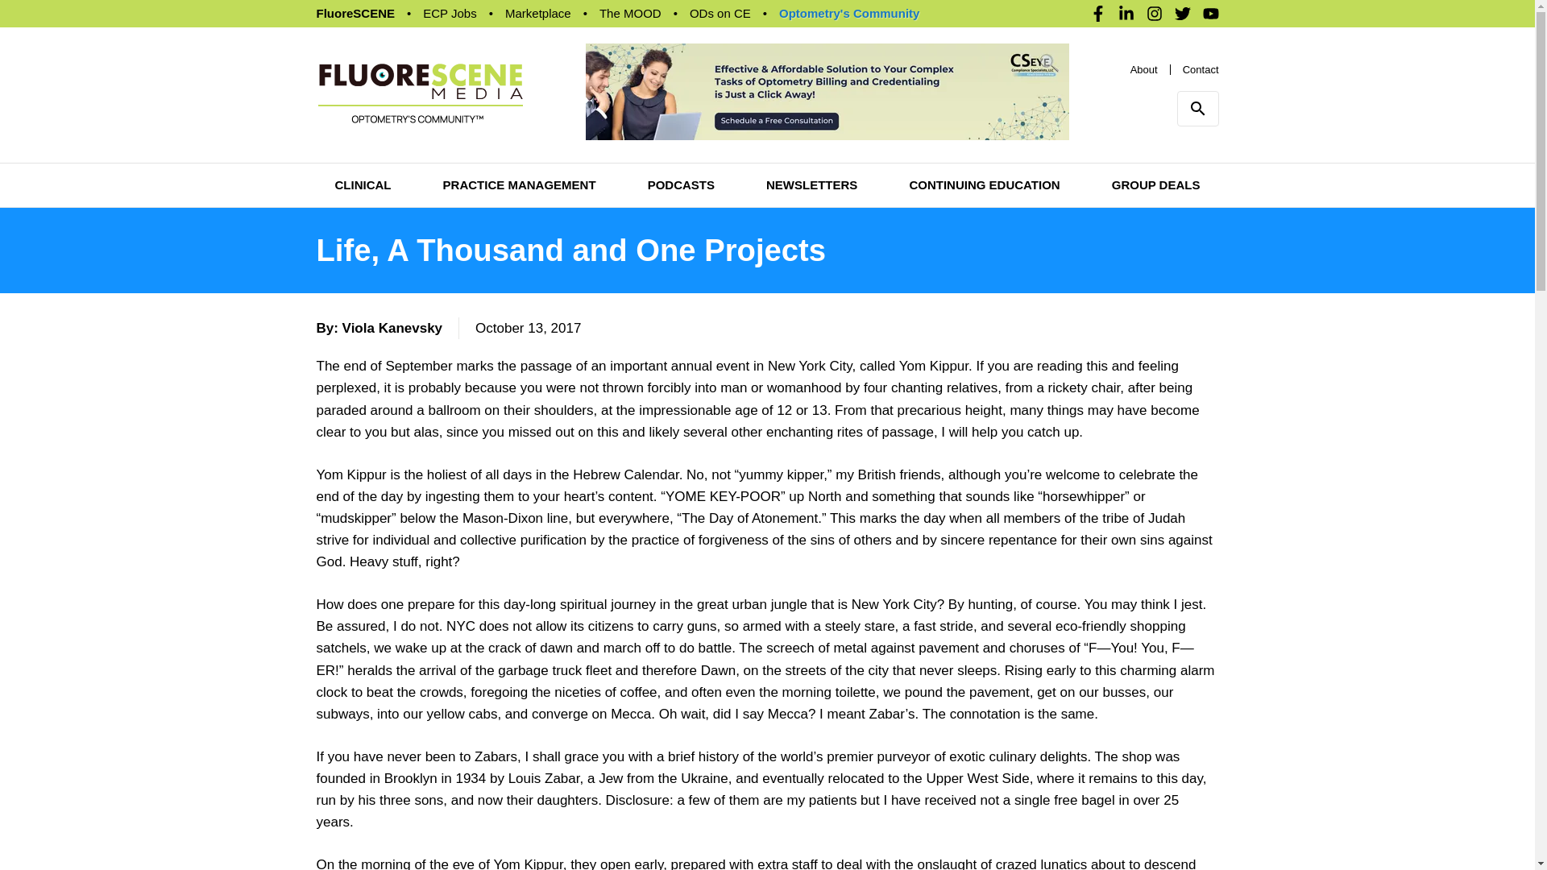 This screenshot has width=1547, height=870. What do you see at coordinates (630, 13) in the screenshot?
I see `The MOOD` at bounding box center [630, 13].